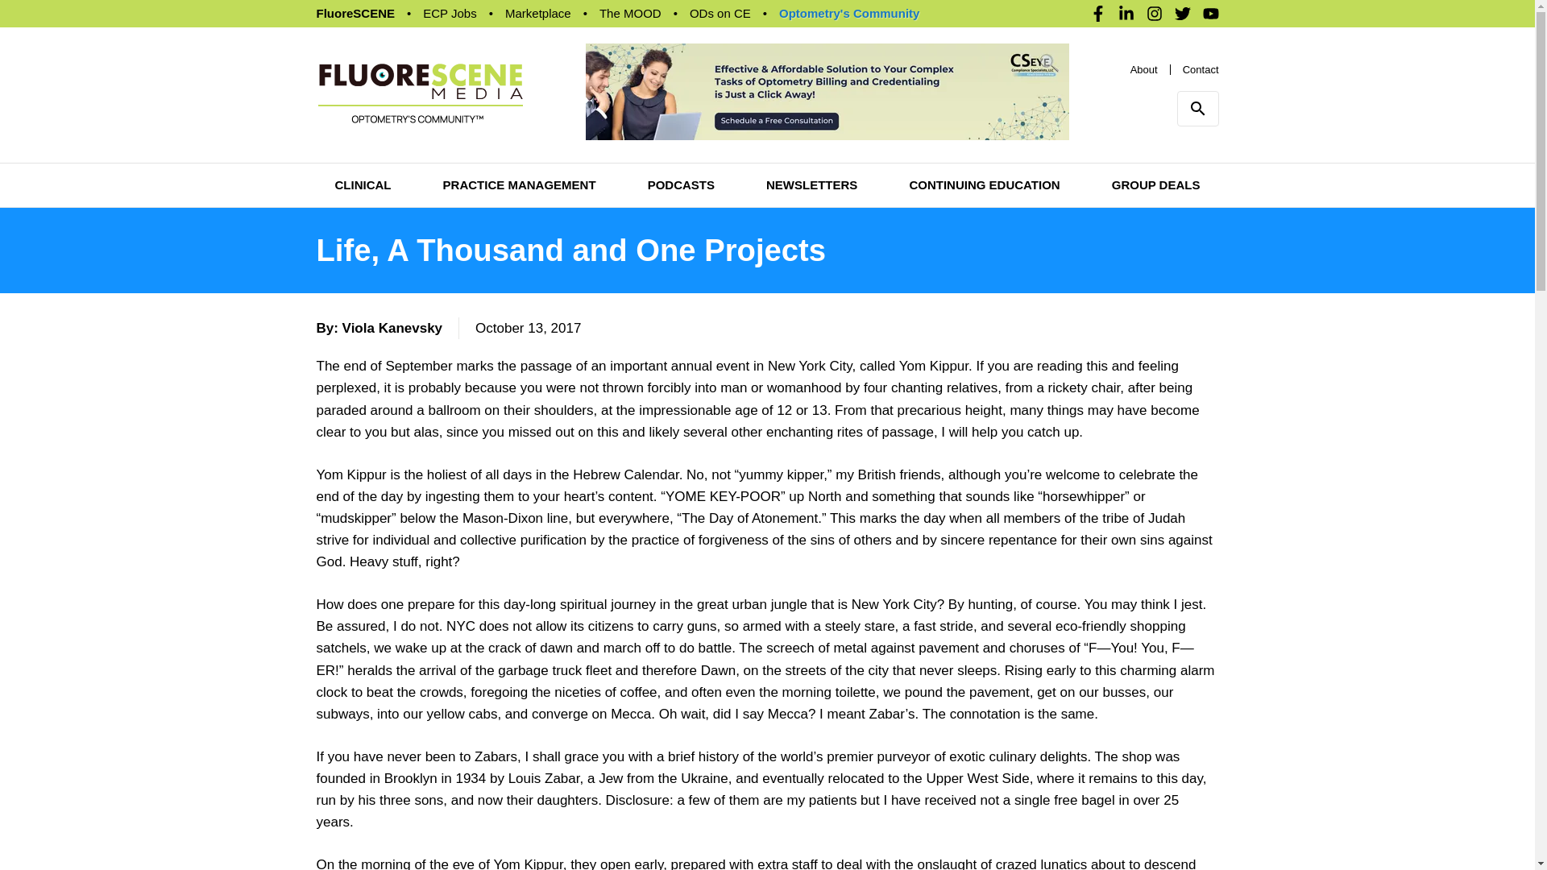 This screenshot has width=1547, height=870. What do you see at coordinates (630, 13) in the screenshot?
I see `The MOOD` at bounding box center [630, 13].